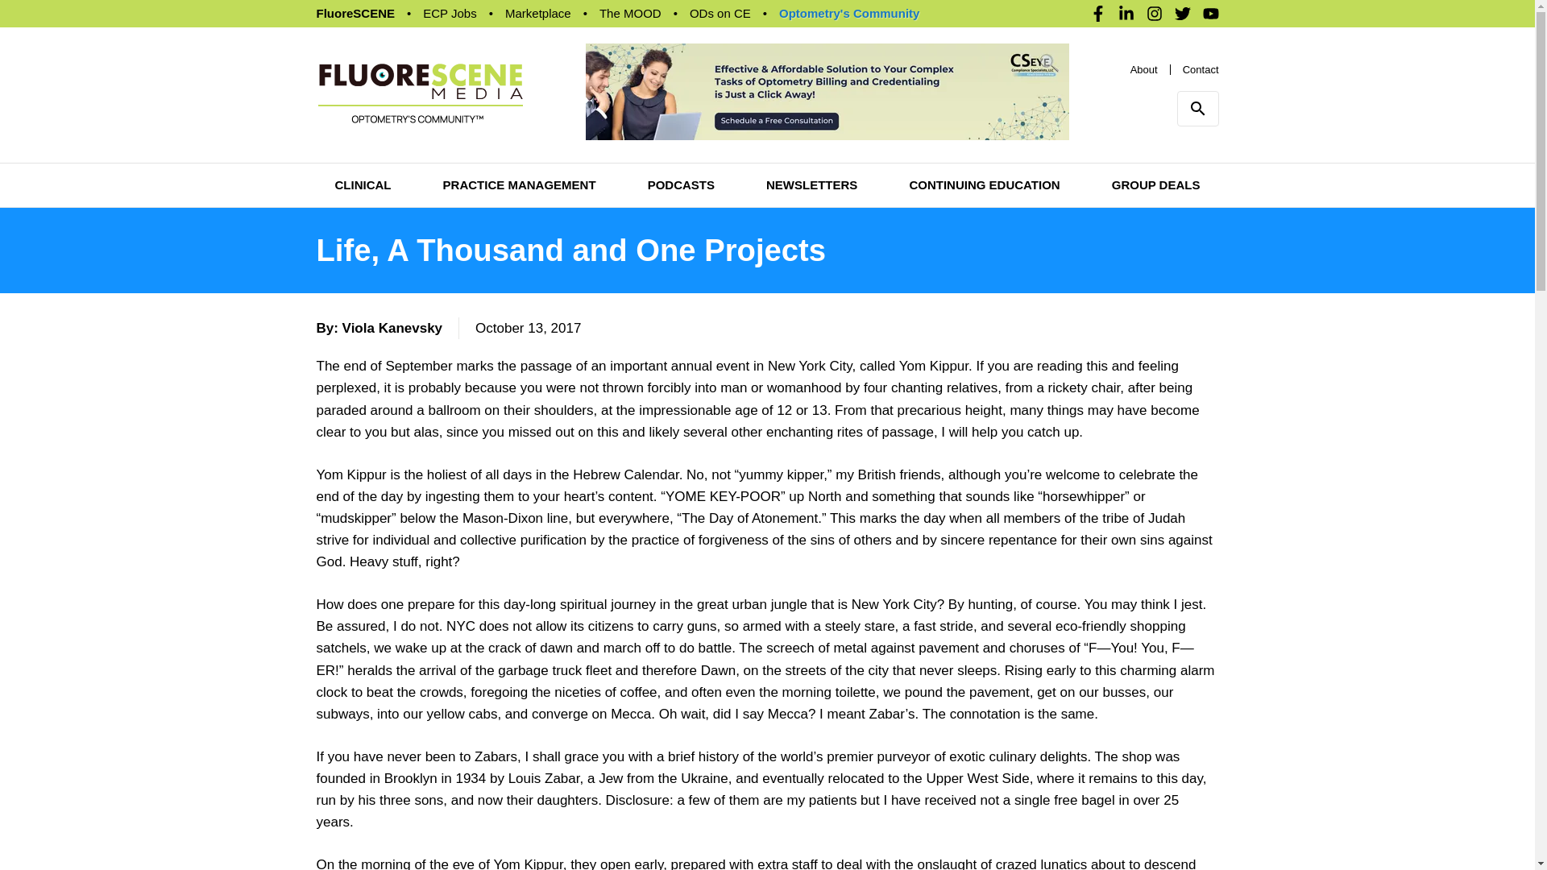 This screenshot has width=1547, height=870. What do you see at coordinates (630, 13) in the screenshot?
I see `The MOOD` at bounding box center [630, 13].